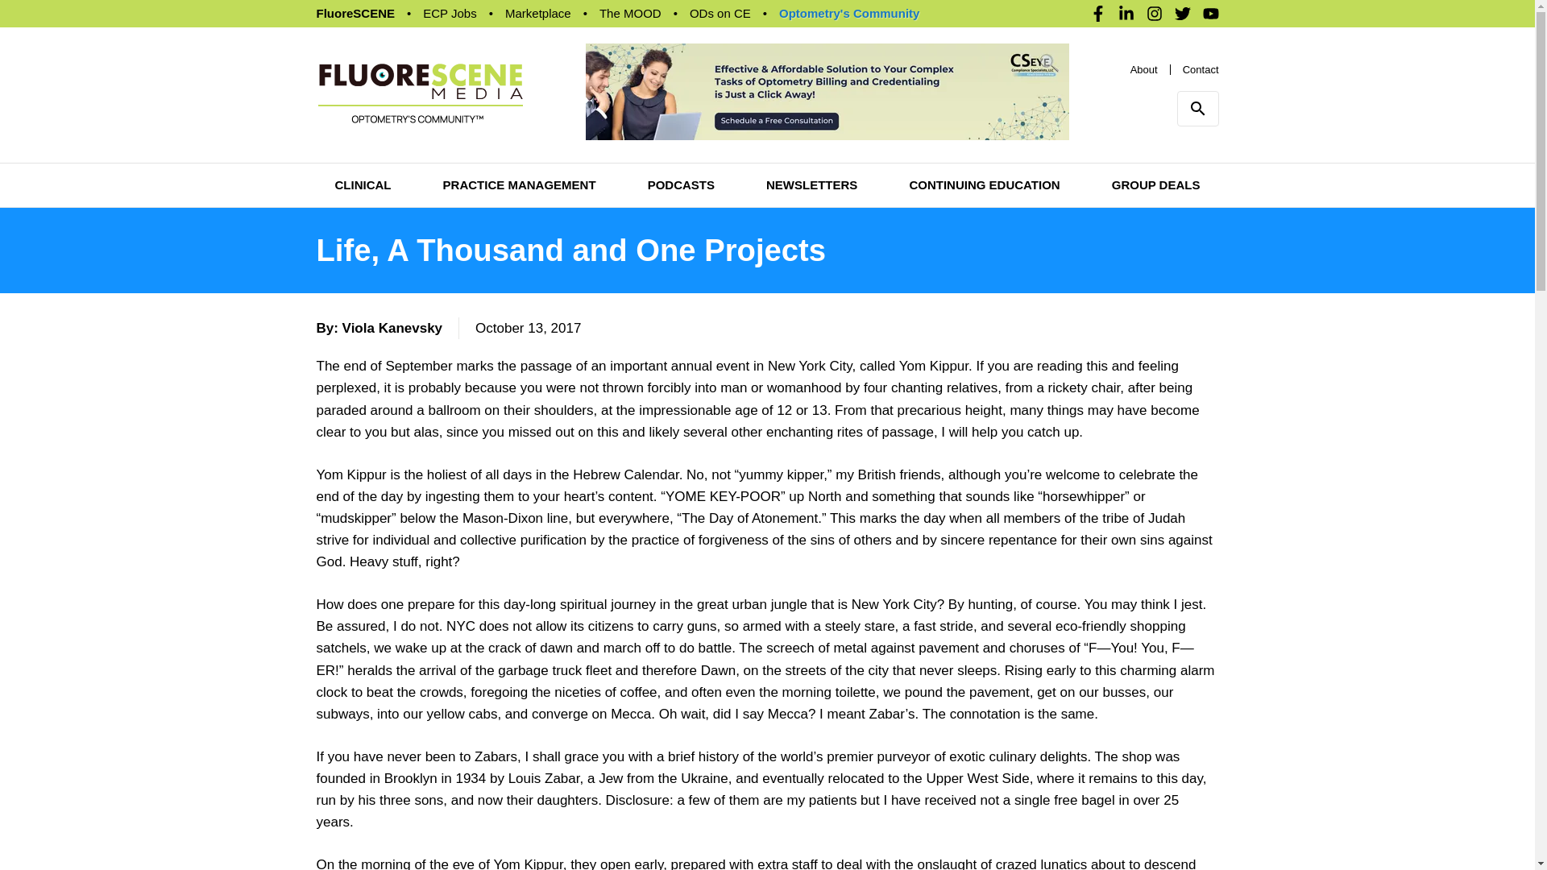 This screenshot has width=1547, height=870. What do you see at coordinates (630, 13) in the screenshot?
I see `The MOOD` at bounding box center [630, 13].